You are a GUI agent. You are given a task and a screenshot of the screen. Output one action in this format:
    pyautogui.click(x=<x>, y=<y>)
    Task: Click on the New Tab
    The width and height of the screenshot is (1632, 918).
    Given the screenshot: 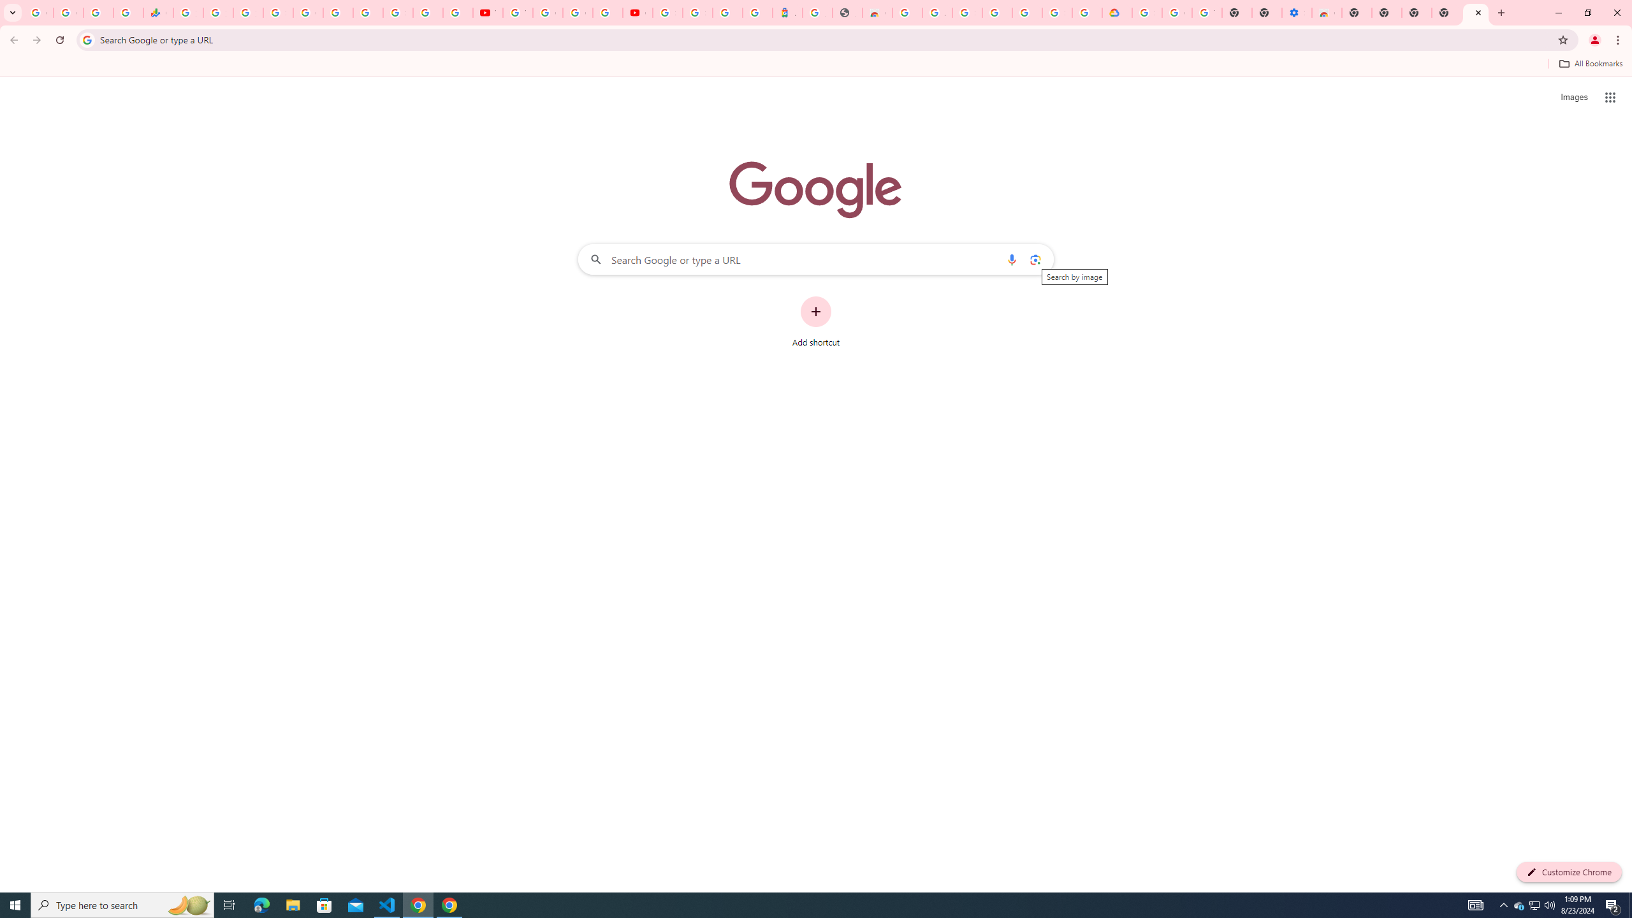 What is the action you would take?
    pyautogui.click(x=1446, y=13)
    